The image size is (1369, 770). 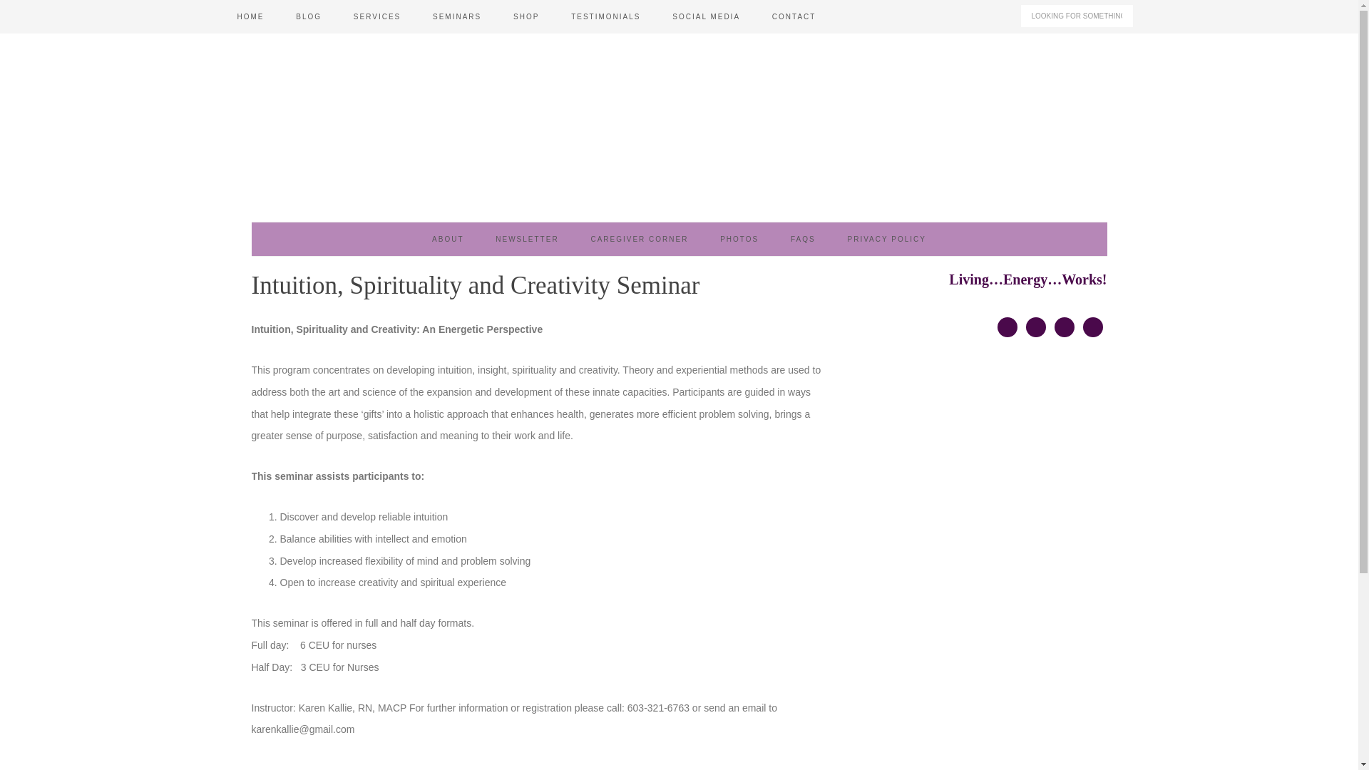 What do you see at coordinates (526, 17) in the screenshot?
I see `SHOP` at bounding box center [526, 17].